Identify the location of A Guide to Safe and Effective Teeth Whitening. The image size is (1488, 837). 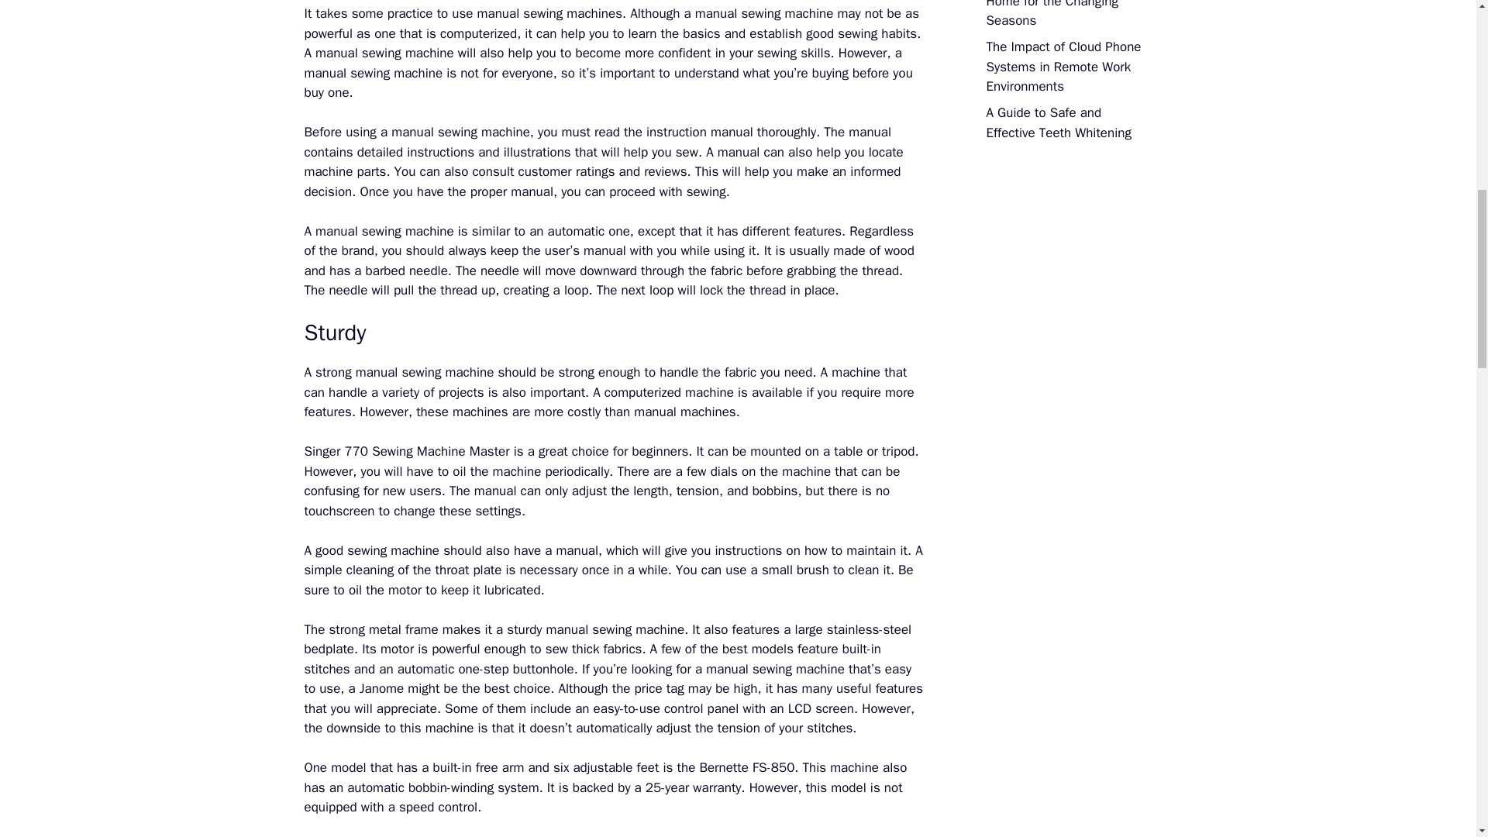
(1058, 122).